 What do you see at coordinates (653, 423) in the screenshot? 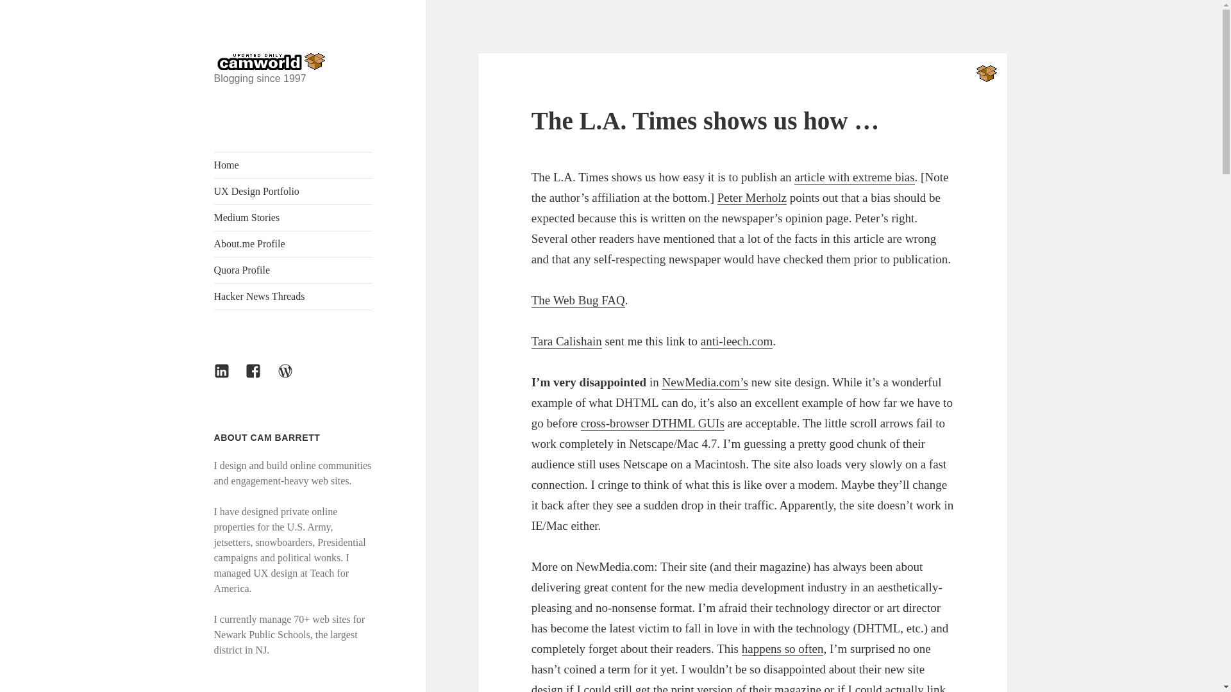
I see `cross-browser DTHML GUIs` at bounding box center [653, 423].